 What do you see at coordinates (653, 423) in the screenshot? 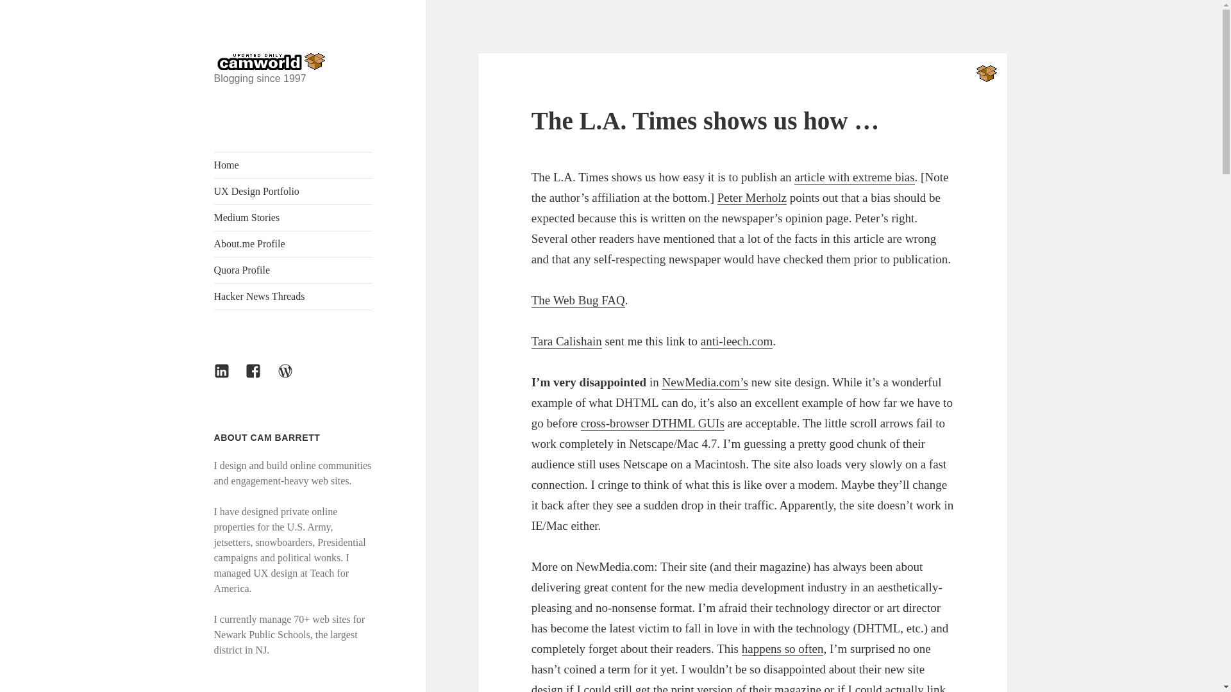
I see `cross-browser DTHML GUIs` at bounding box center [653, 423].